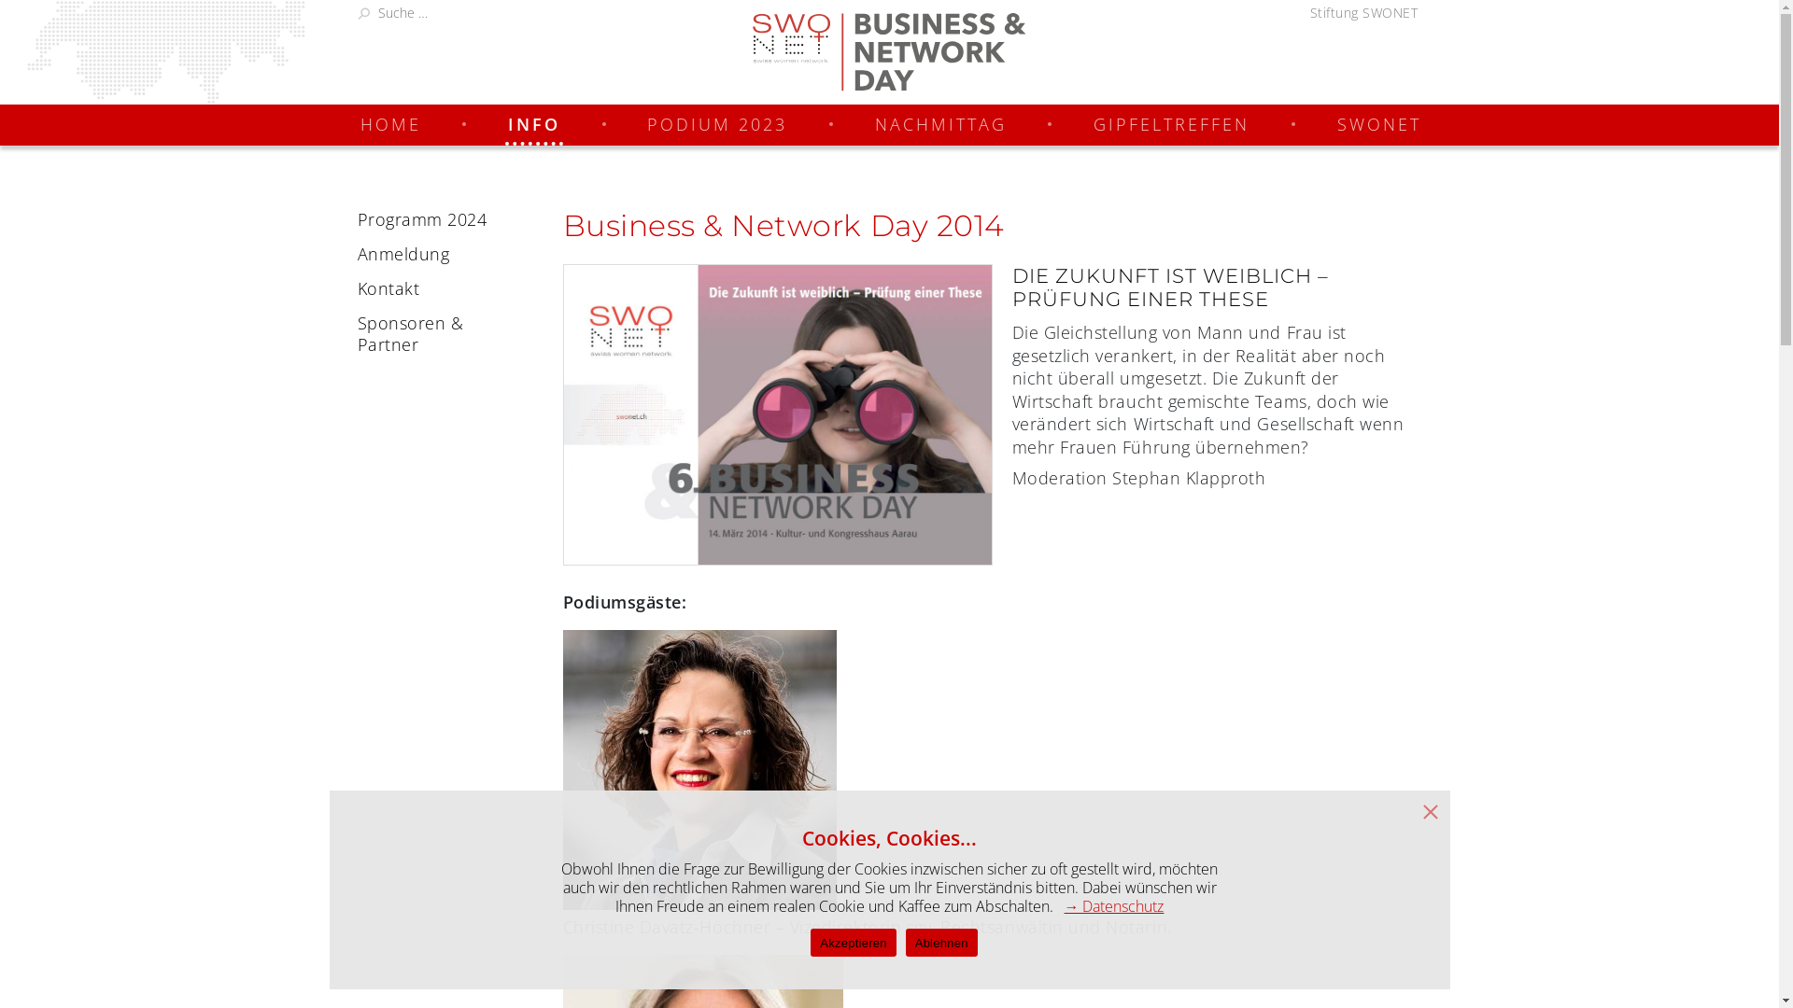 Image resolution: width=1793 pixels, height=1008 pixels. I want to click on PODIUM 2023, so click(717, 125).